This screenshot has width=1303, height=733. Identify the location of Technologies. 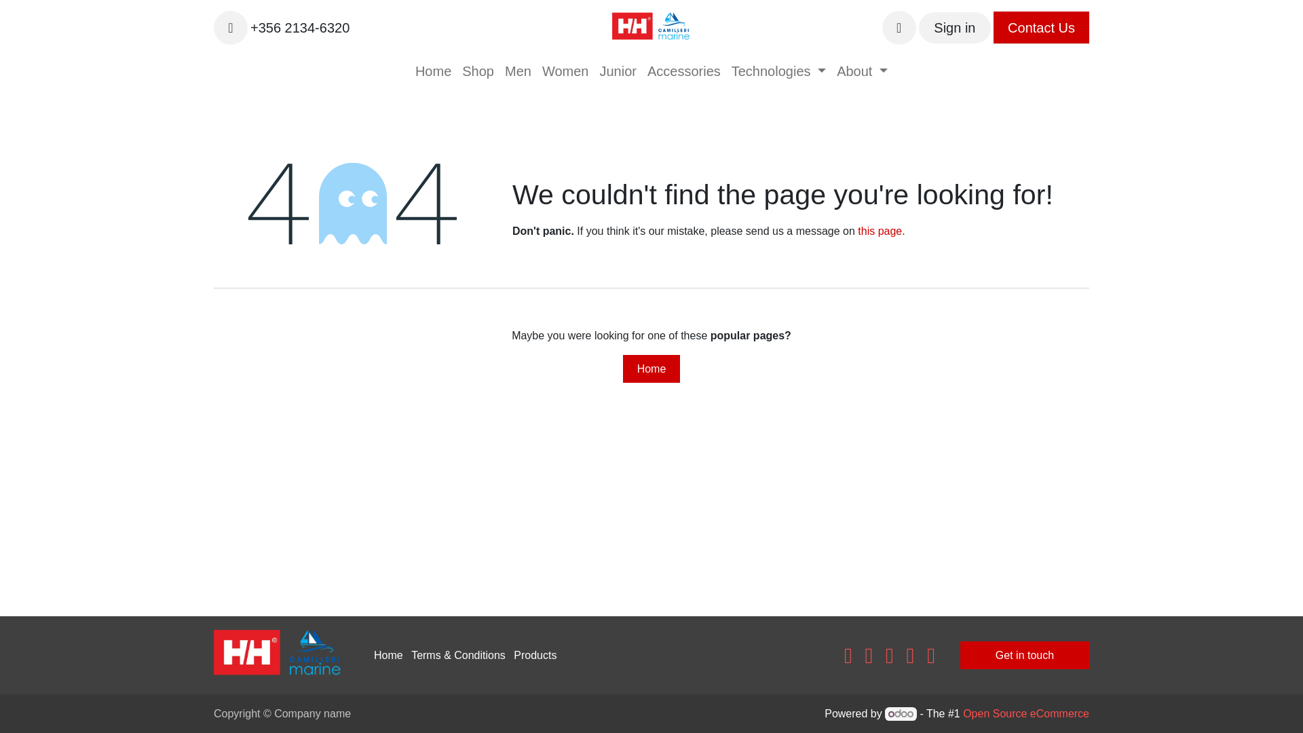
(778, 71).